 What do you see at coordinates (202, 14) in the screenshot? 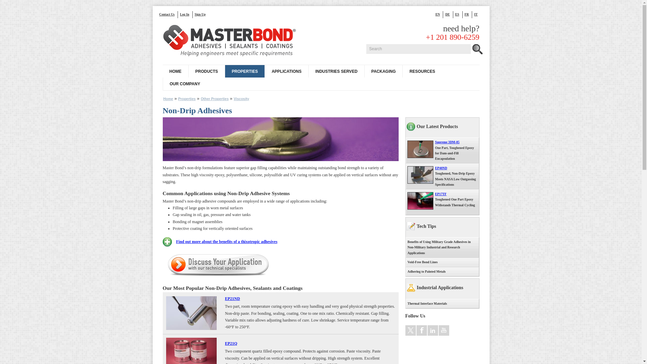
I see `Sign Up` at bounding box center [202, 14].